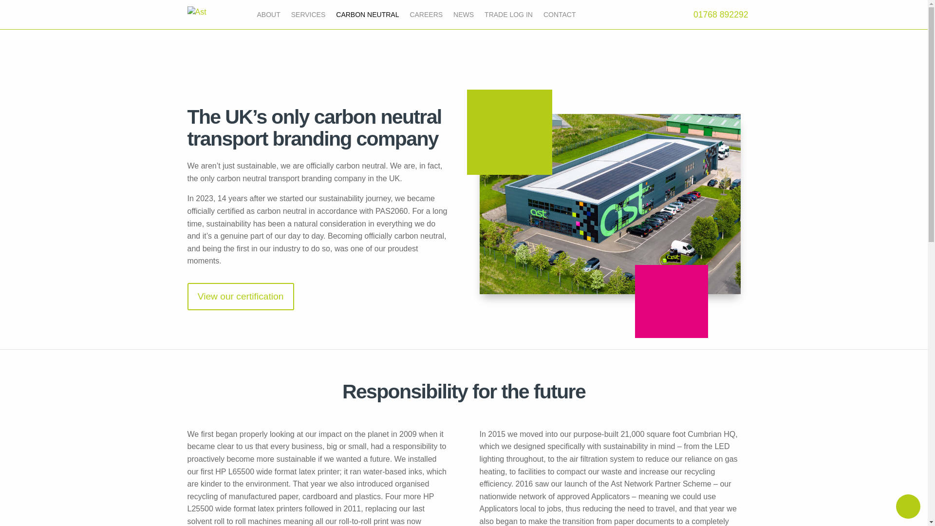 The image size is (935, 526). Describe the element at coordinates (508, 17) in the screenshot. I see `TRADE LOG IN` at that location.